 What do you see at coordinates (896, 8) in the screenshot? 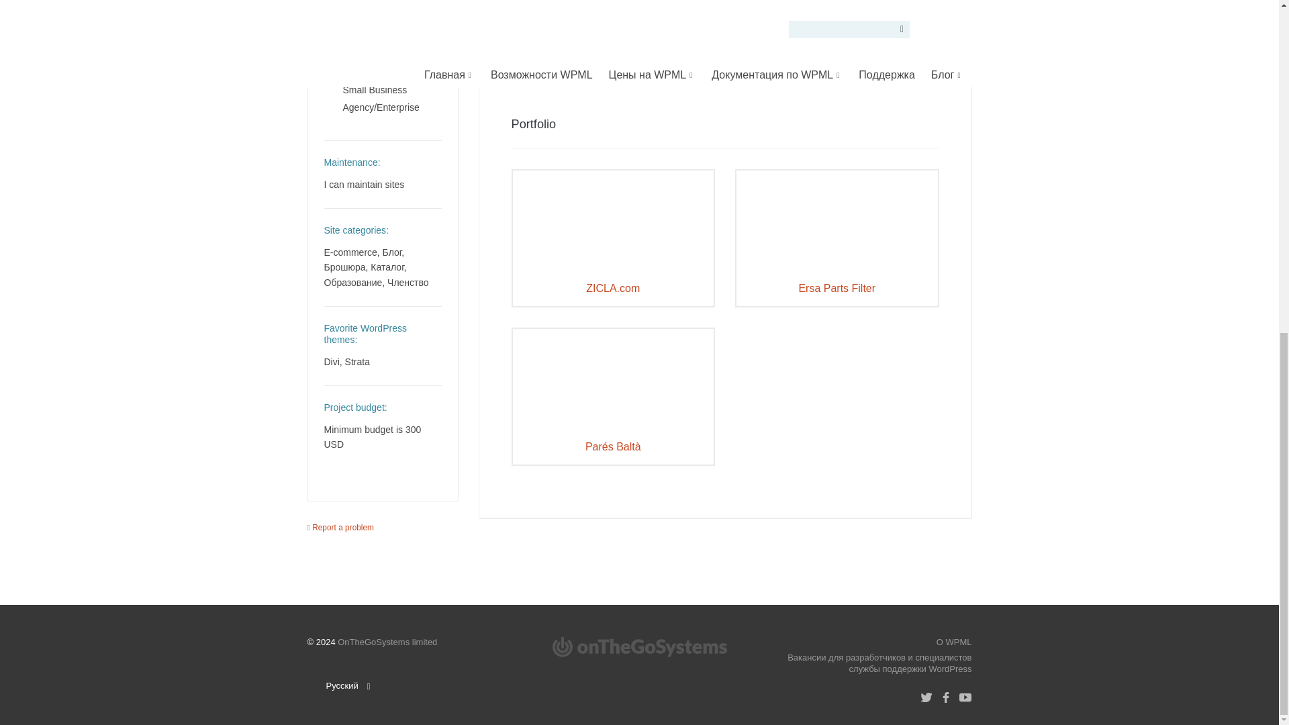
I see `Catalan` at bounding box center [896, 8].